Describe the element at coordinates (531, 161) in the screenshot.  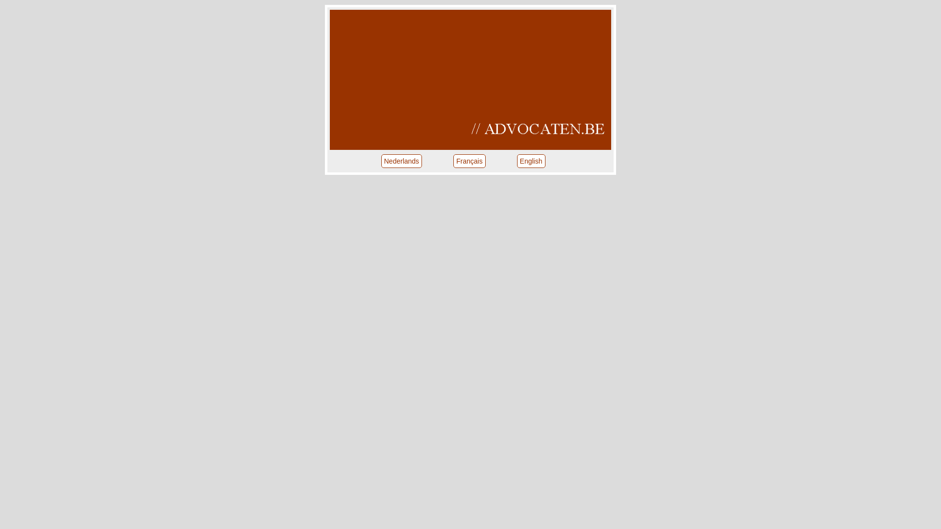
I see `English` at that location.